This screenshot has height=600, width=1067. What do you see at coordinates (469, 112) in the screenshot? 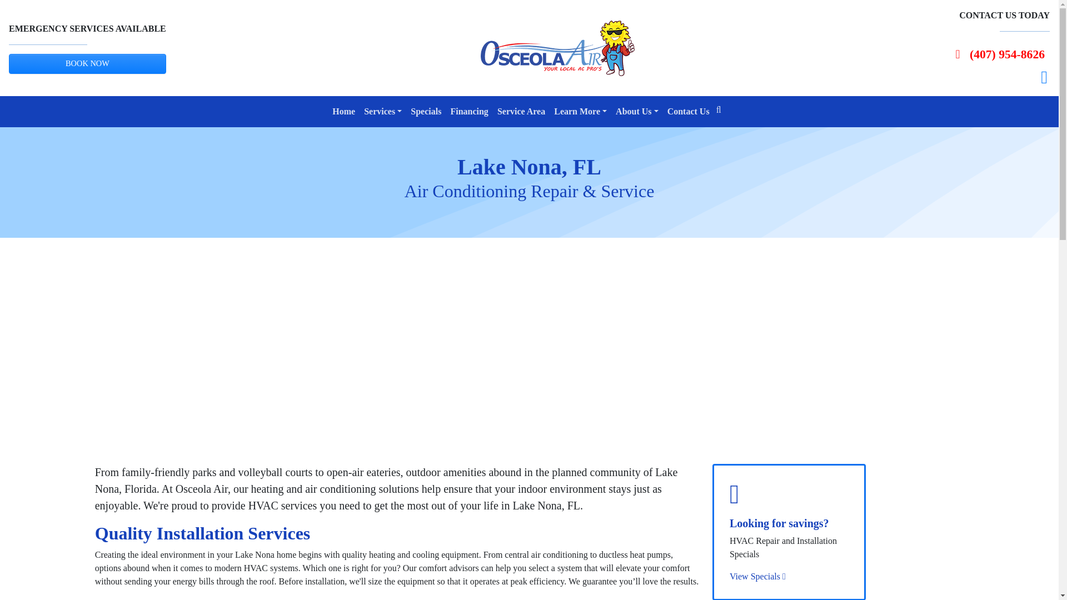
I see `Financing` at bounding box center [469, 112].